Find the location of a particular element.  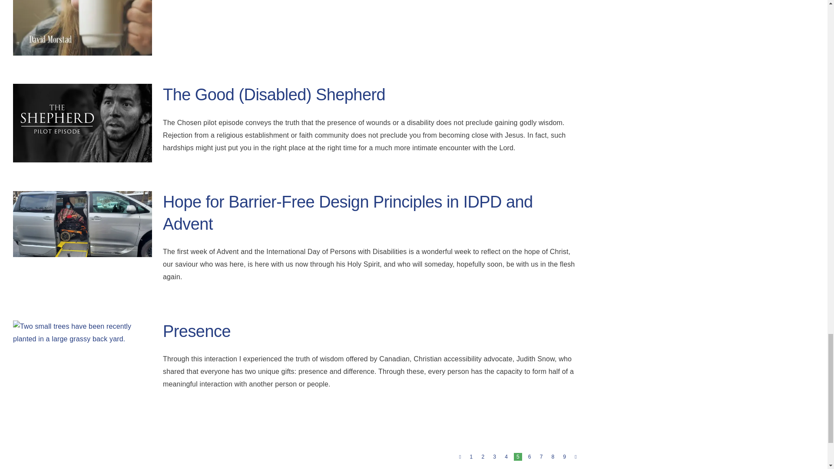

2 is located at coordinates (483, 457).